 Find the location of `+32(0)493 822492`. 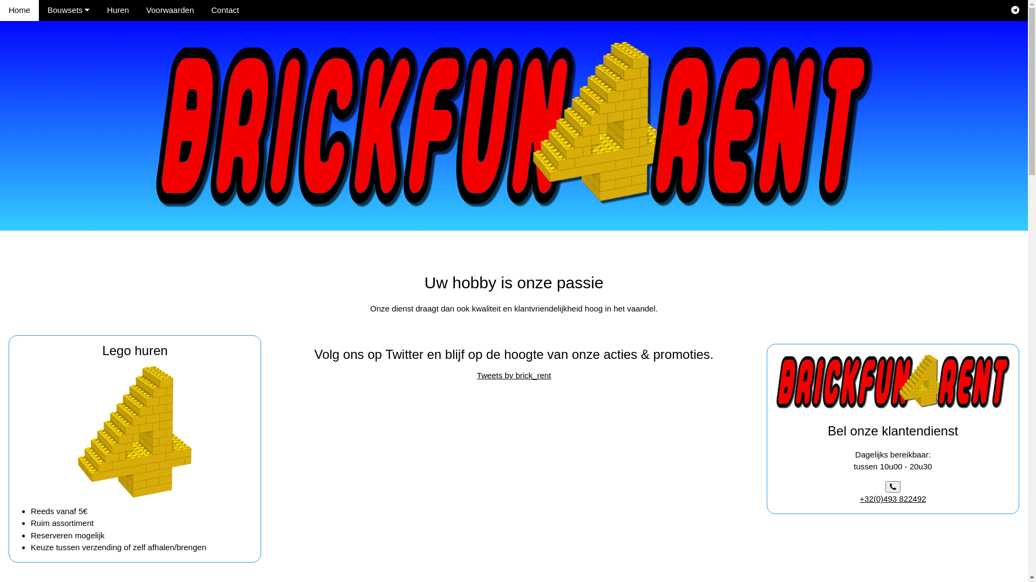

+32(0)493 822492 is located at coordinates (892, 493).